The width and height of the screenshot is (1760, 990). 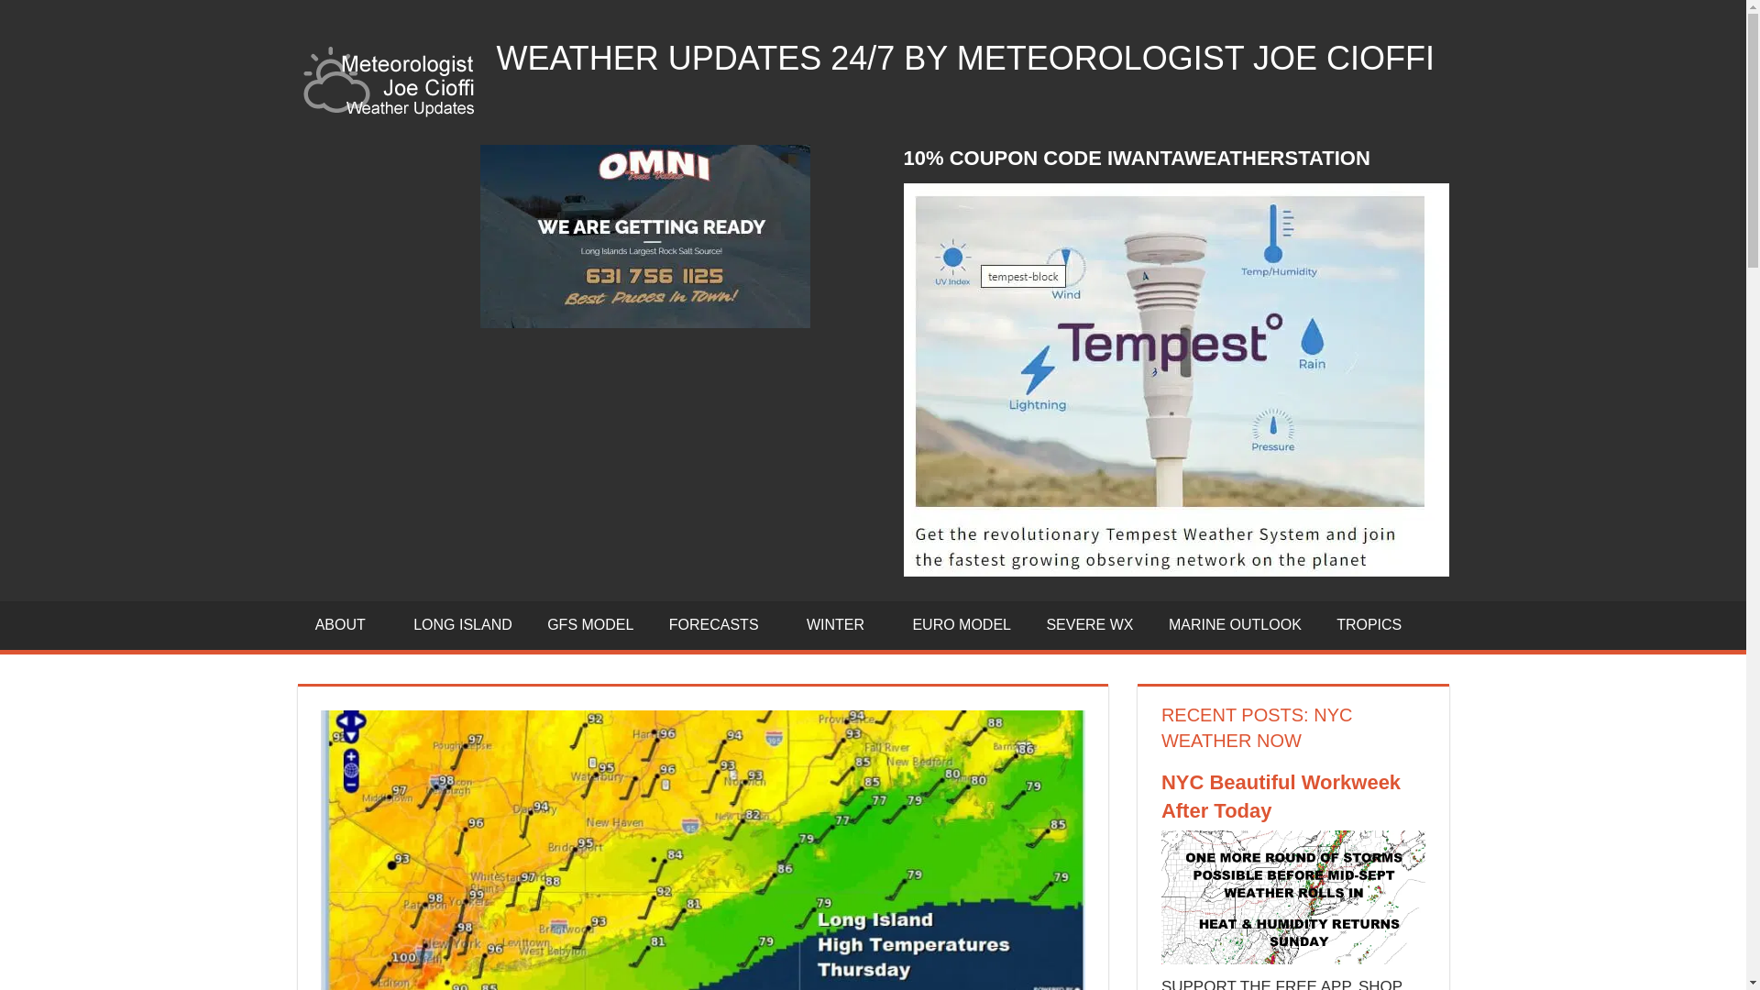 What do you see at coordinates (346, 625) in the screenshot?
I see `ABOUT` at bounding box center [346, 625].